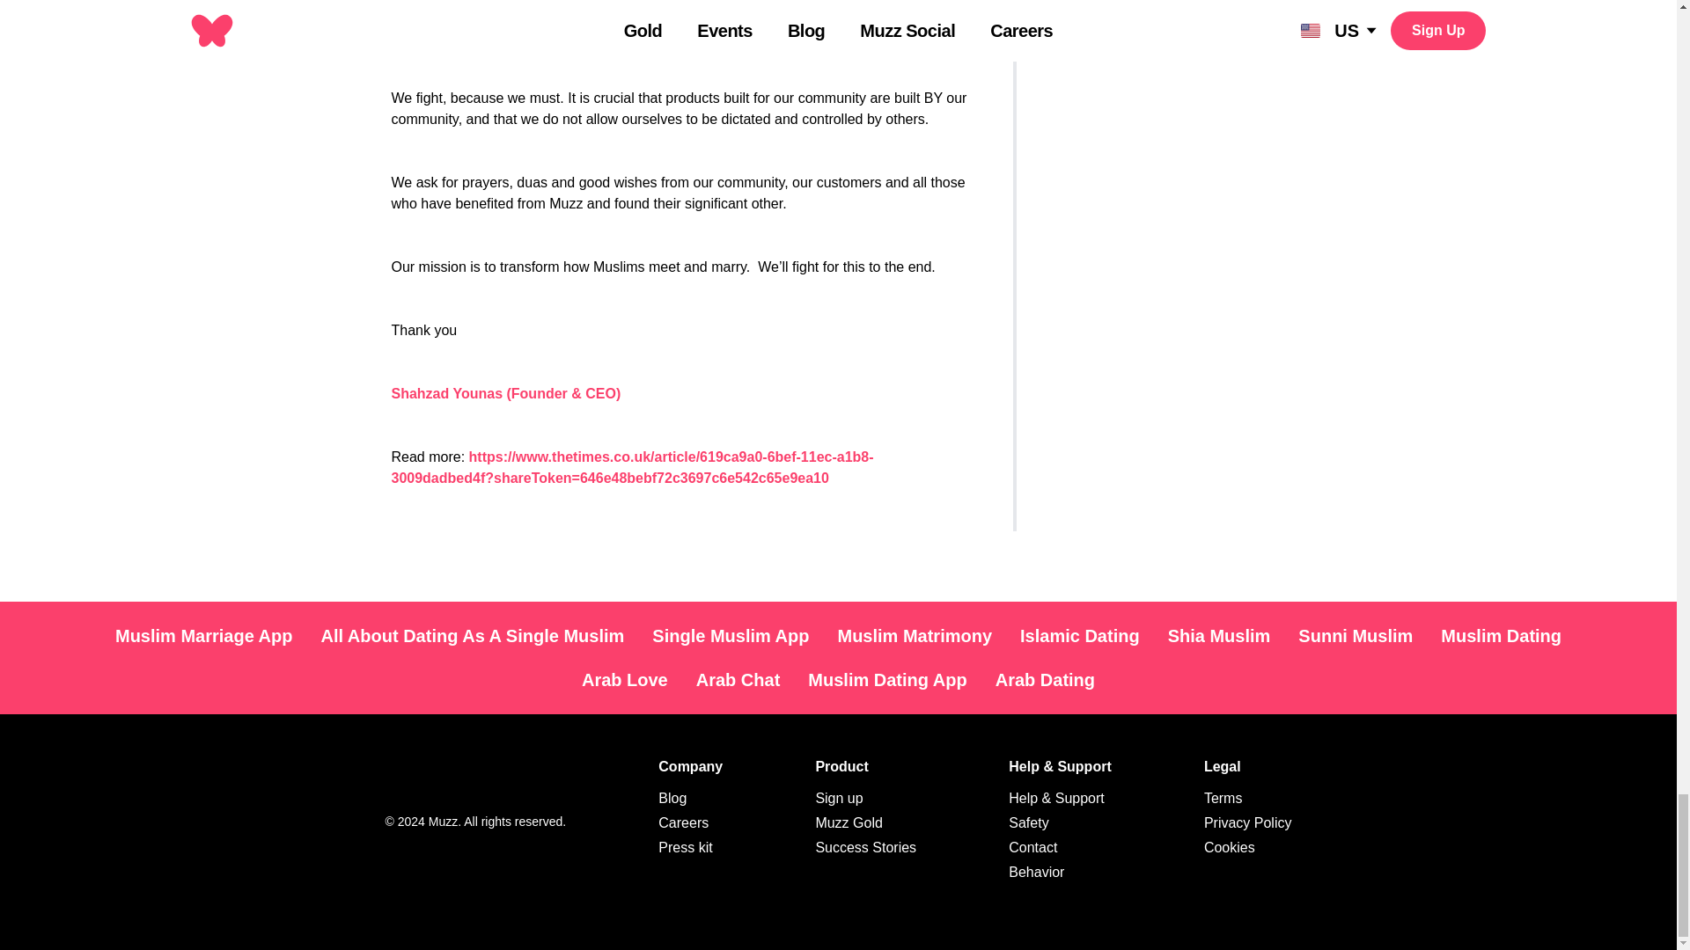 Image resolution: width=1690 pixels, height=950 pixels. What do you see at coordinates (1219, 635) in the screenshot?
I see `Shia Muslim` at bounding box center [1219, 635].